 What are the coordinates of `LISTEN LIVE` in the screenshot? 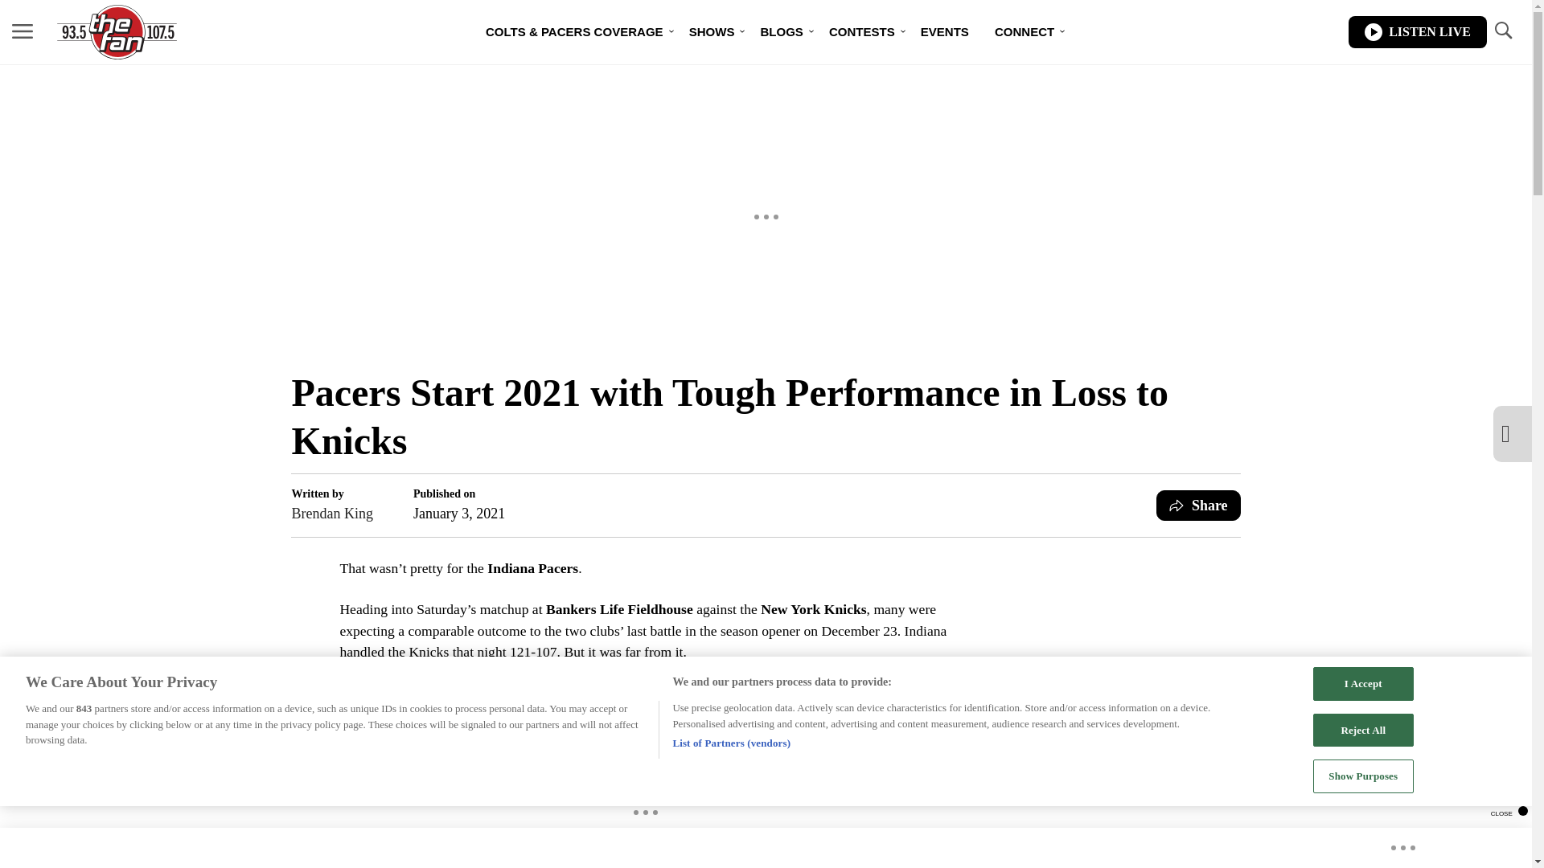 It's located at (1417, 32).